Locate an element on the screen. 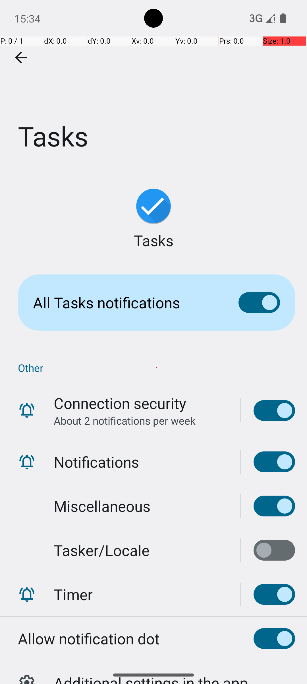  About 2 notifications per week is located at coordinates (125, 421).